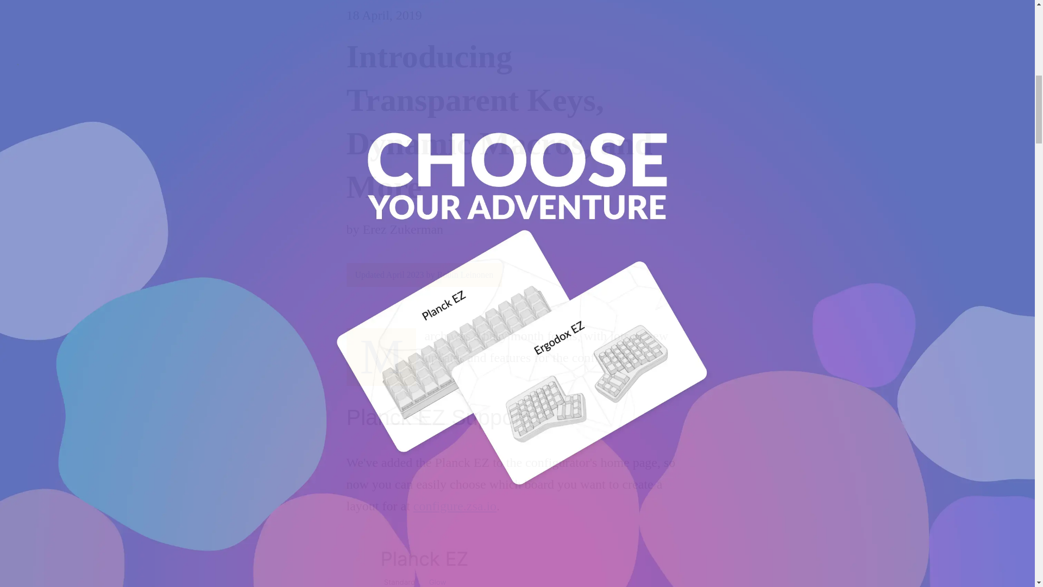 The width and height of the screenshot is (1043, 587). I want to click on configure.zsa.io, so click(454, 505).